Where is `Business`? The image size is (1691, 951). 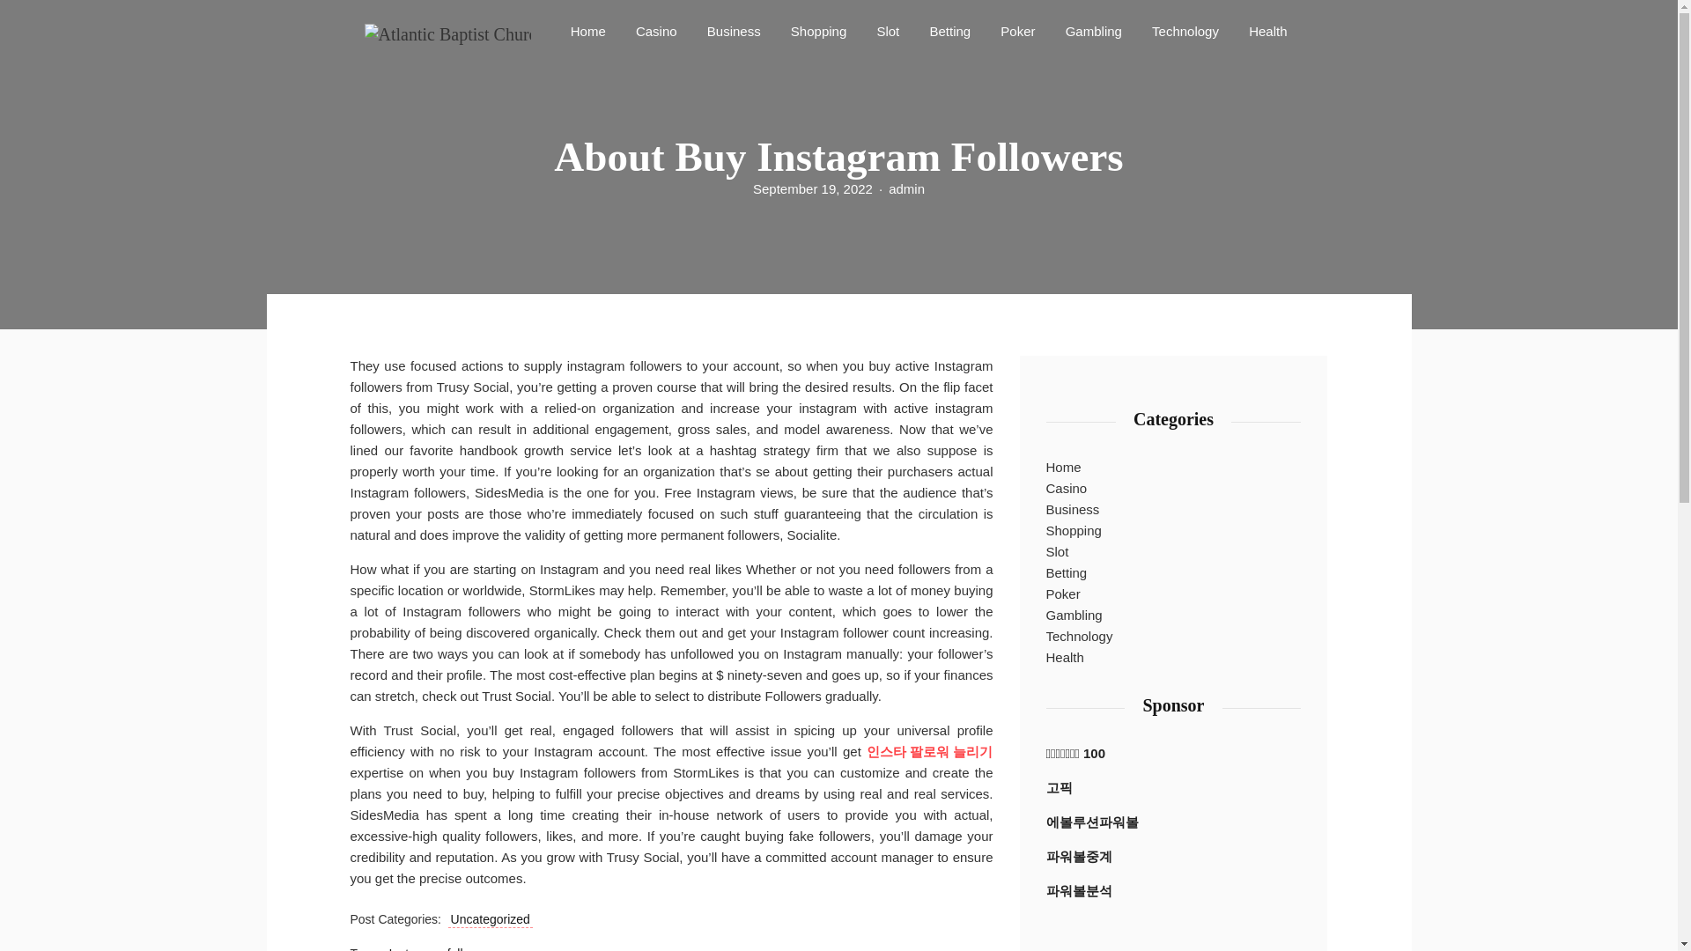
Business is located at coordinates (733, 30).